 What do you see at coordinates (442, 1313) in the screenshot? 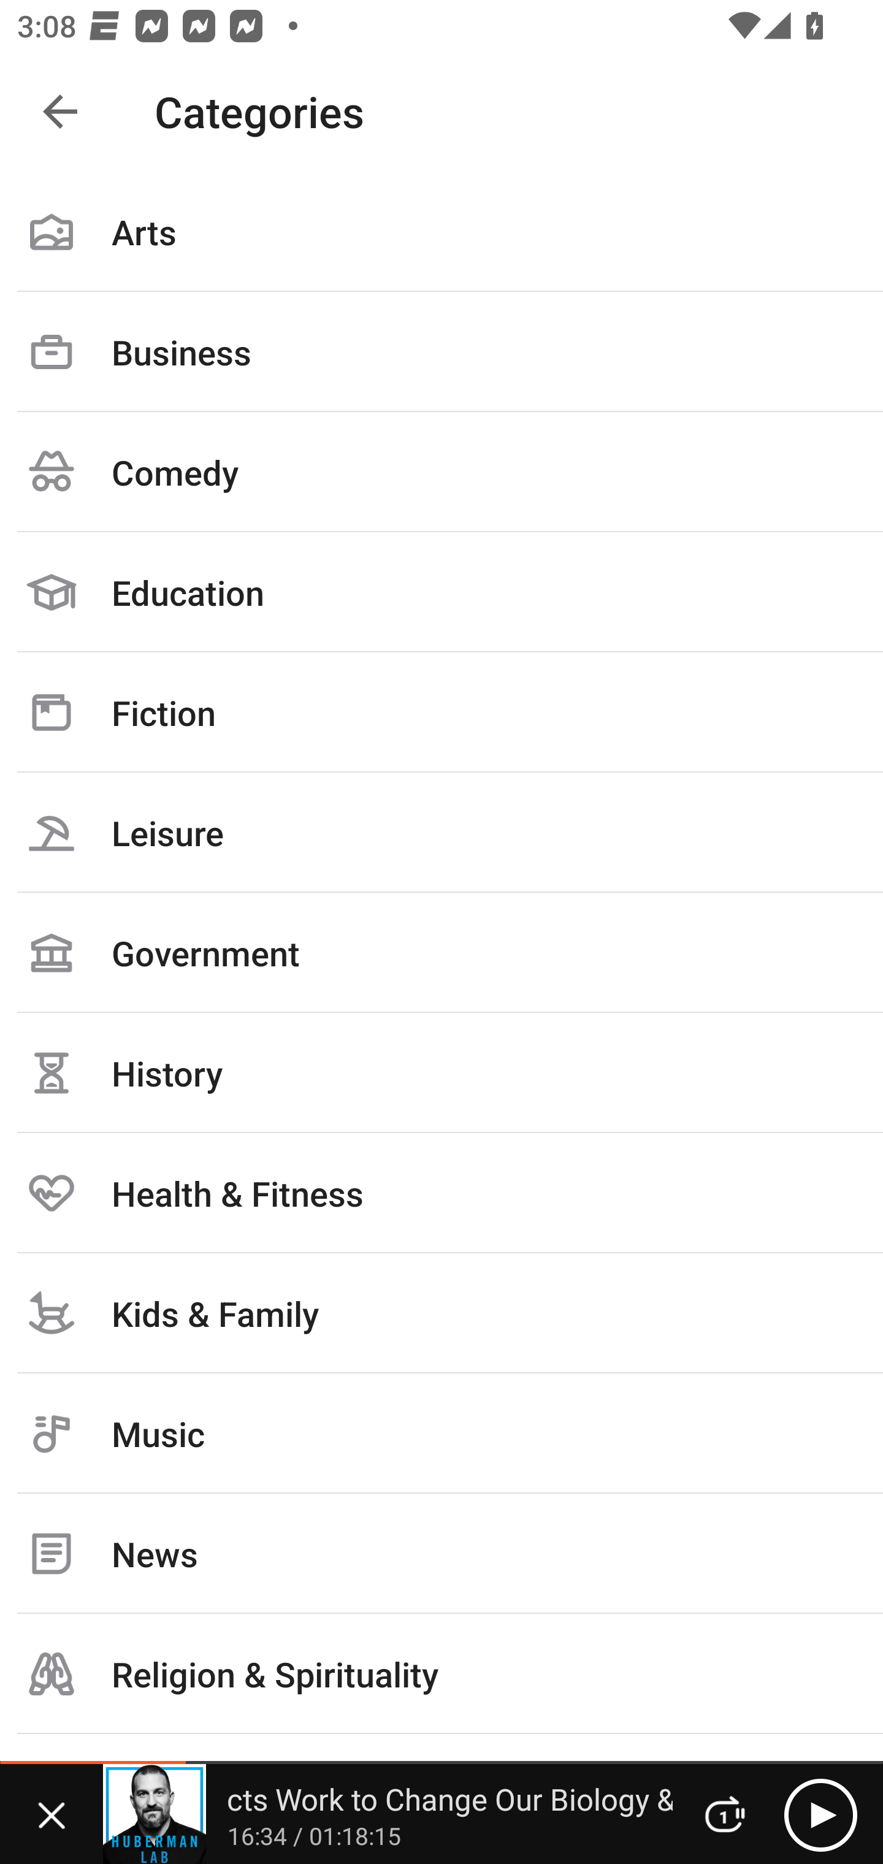
I see `Kids & Family` at bounding box center [442, 1313].